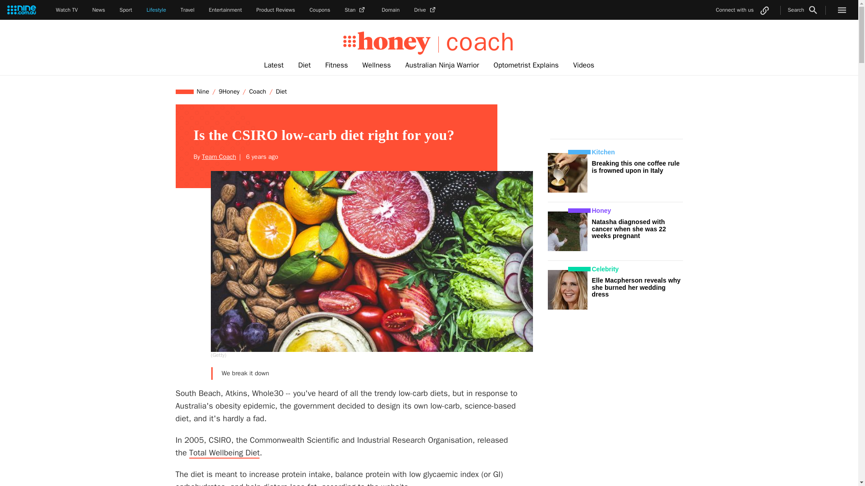 Image resolution: width=865 pixels, height=486 pixels. What do you see at coordinates (281, 91) in the screenshot?
I see `Diet` at bounding box center [281, 91].